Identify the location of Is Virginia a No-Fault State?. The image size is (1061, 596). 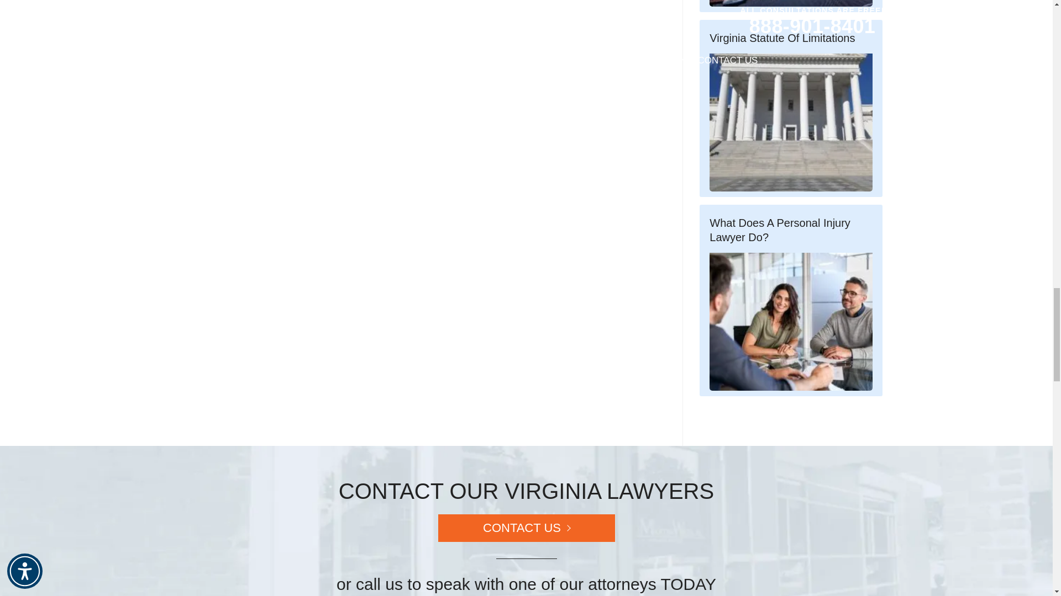
(791, 6).